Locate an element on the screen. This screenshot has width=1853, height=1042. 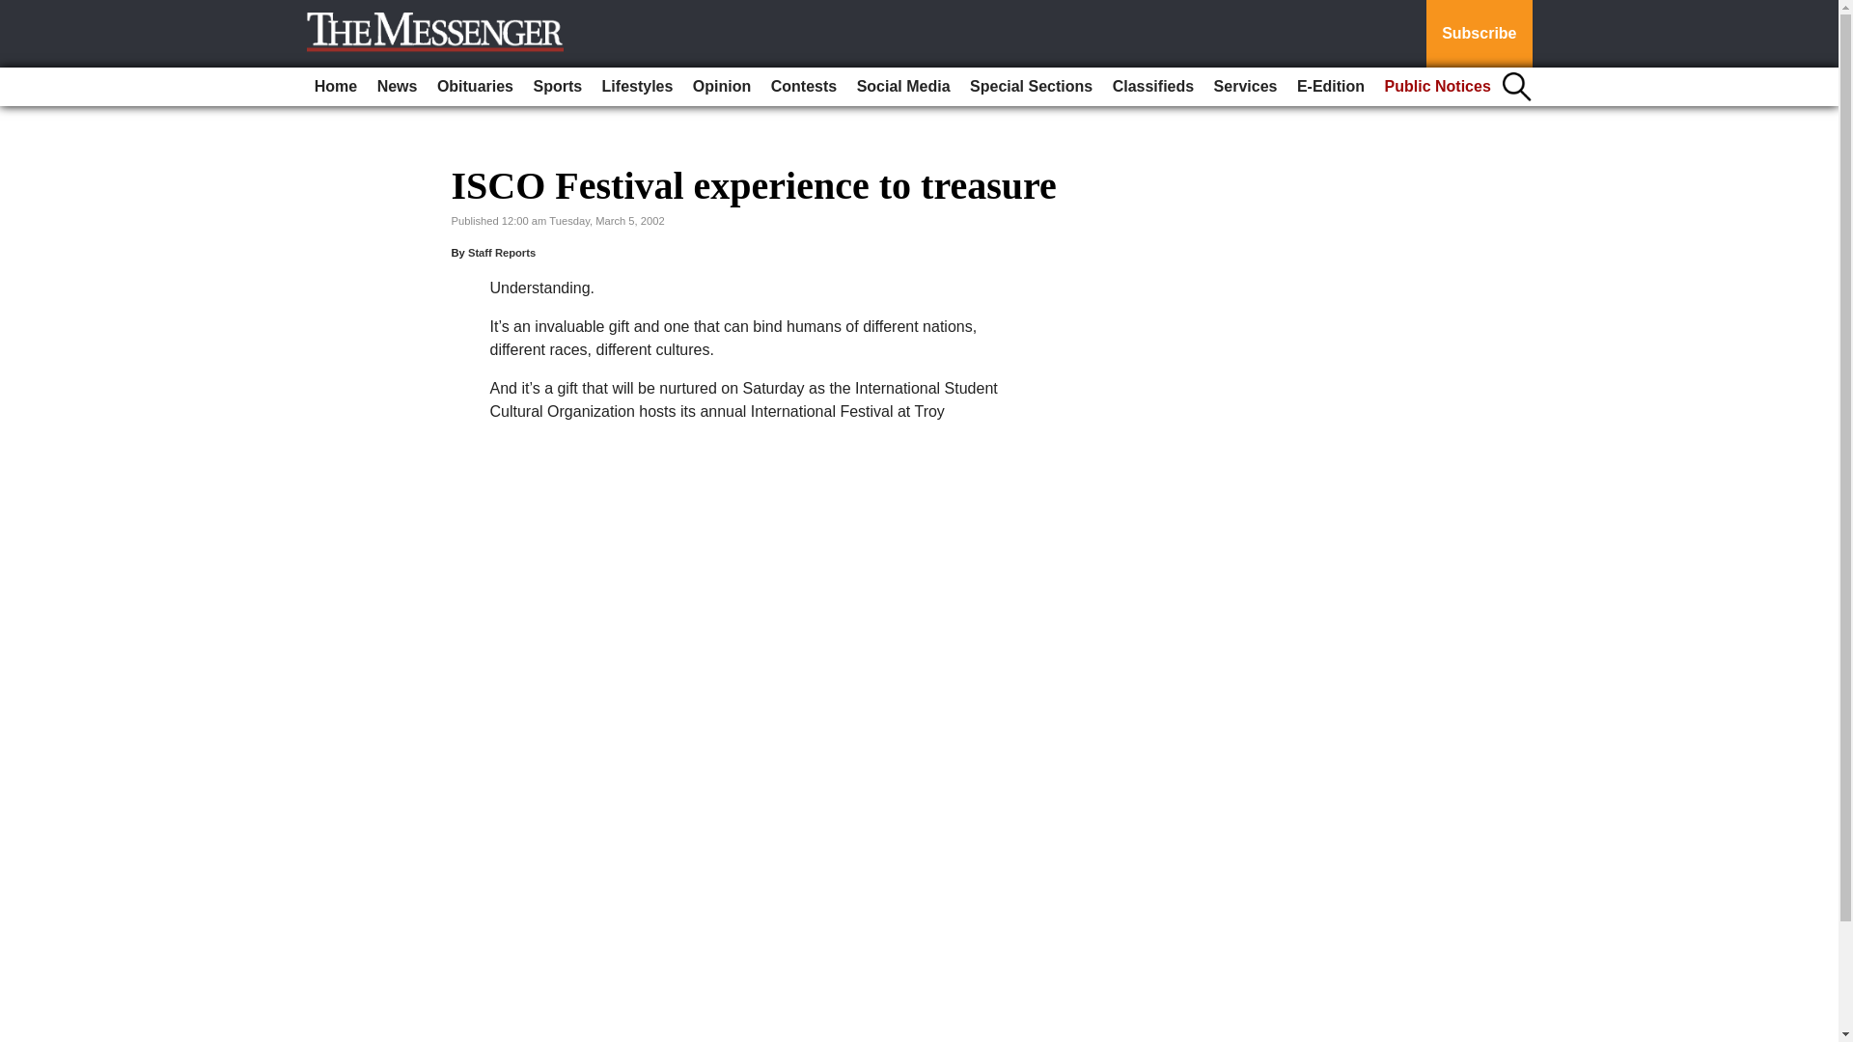
Public Notices is located at coordinates (1438, 87).